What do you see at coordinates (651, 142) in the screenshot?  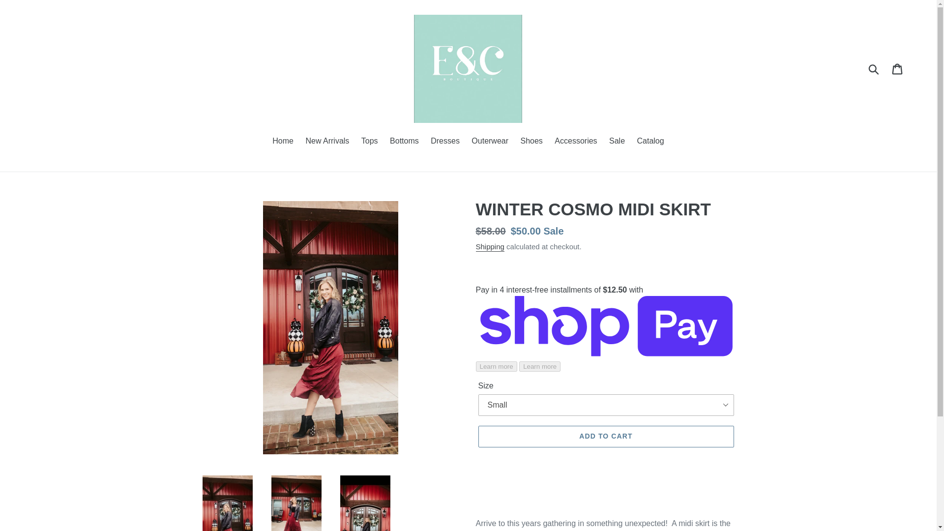 I see `Catalog` at bounding box center [651, 142].